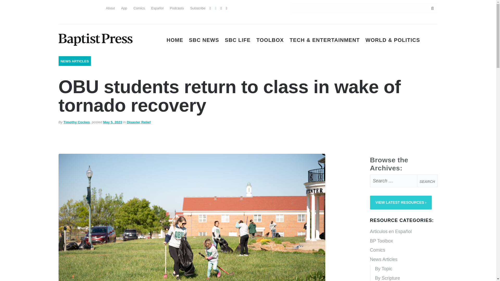  Describe the element at coordinates (198, 8) in the screenshot. I see `Subscribe` at that location.